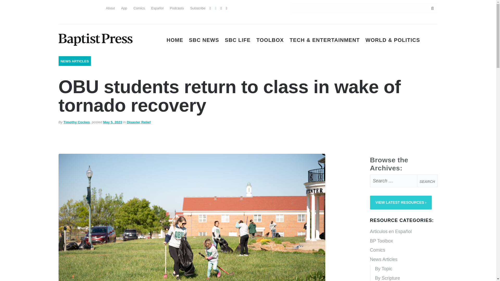  Describe the element at coordinates (198, 8) in the screenshot. I see `Subscribe` at that location.